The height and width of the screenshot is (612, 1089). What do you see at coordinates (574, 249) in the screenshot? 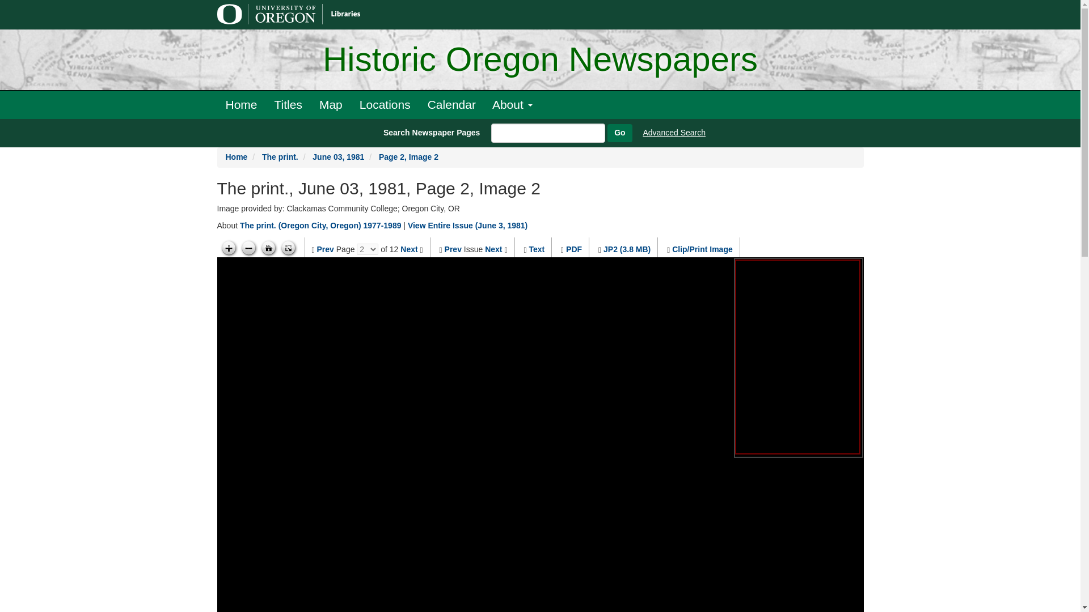
I see `PDF` at bounding box center [574, 249].